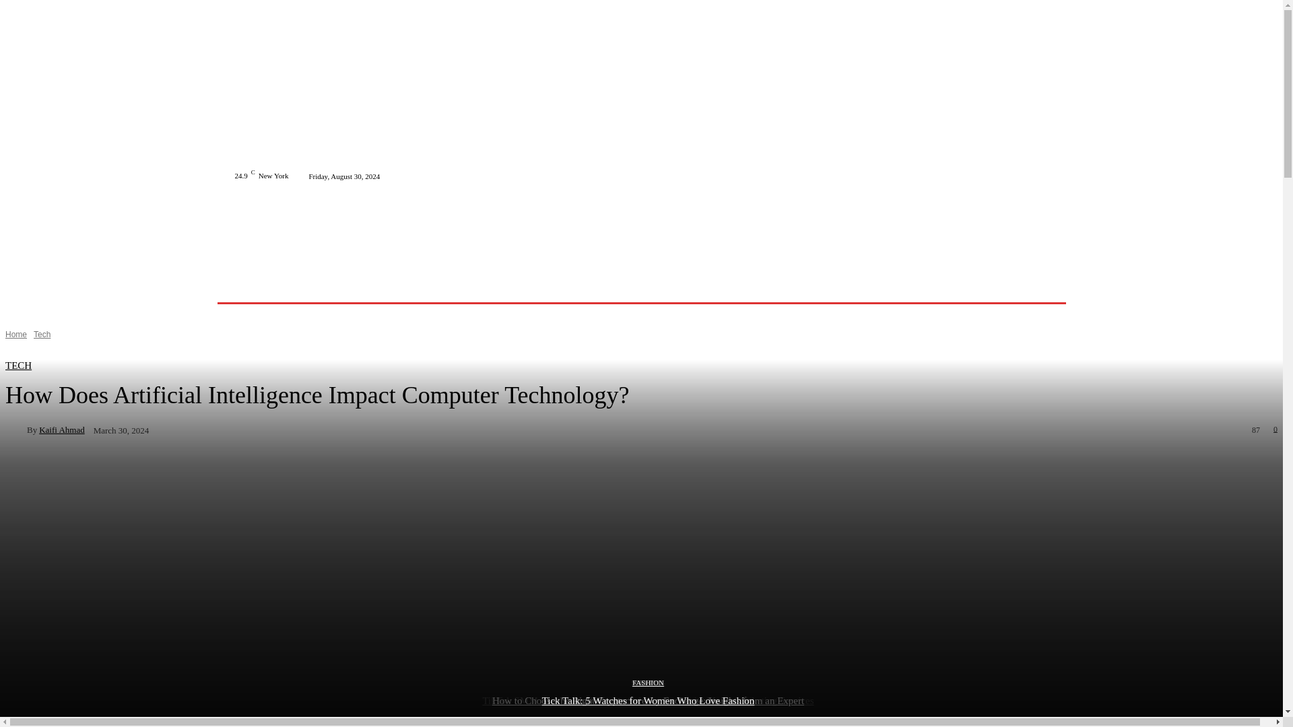  Describe the element at coordinates (272, 285) in the screenshot. I see `Home` at that location.